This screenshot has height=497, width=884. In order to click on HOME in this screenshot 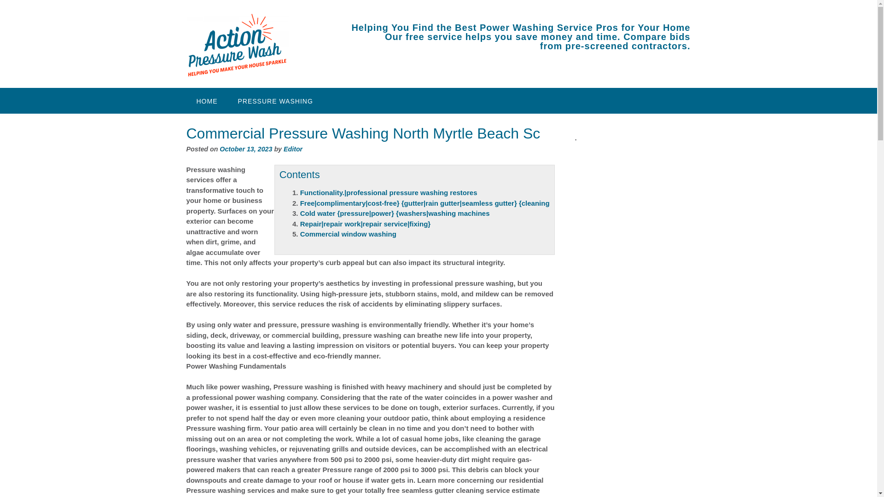, I will do `click(206, 101)`.